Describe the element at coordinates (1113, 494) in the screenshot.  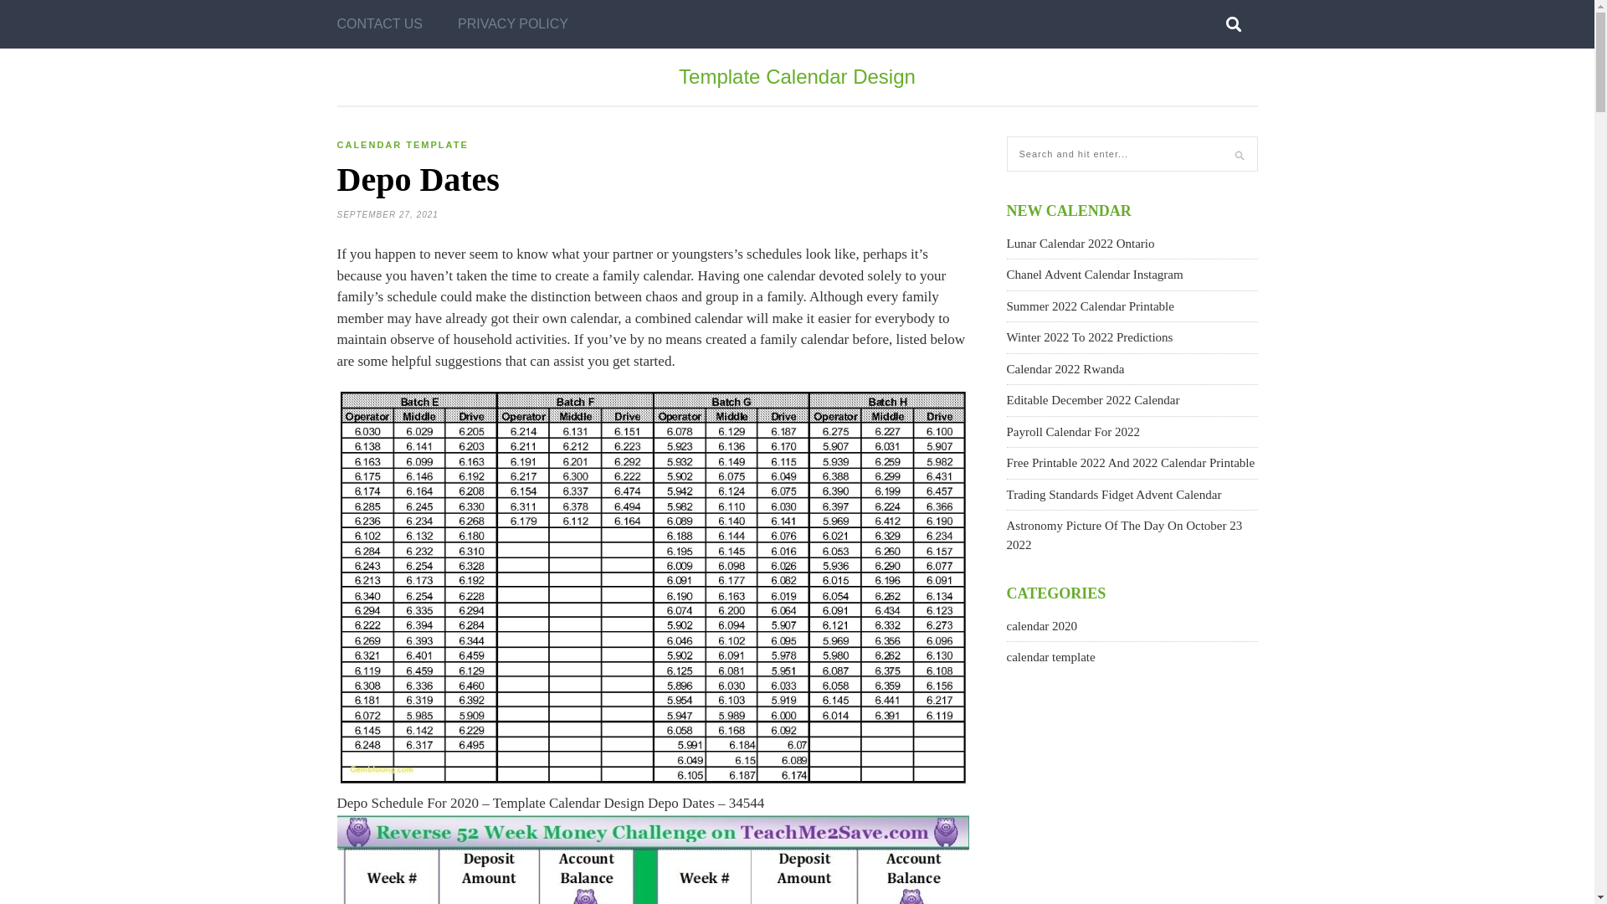
I see `Trading Standards Fidget Advent Calendar` at that location.